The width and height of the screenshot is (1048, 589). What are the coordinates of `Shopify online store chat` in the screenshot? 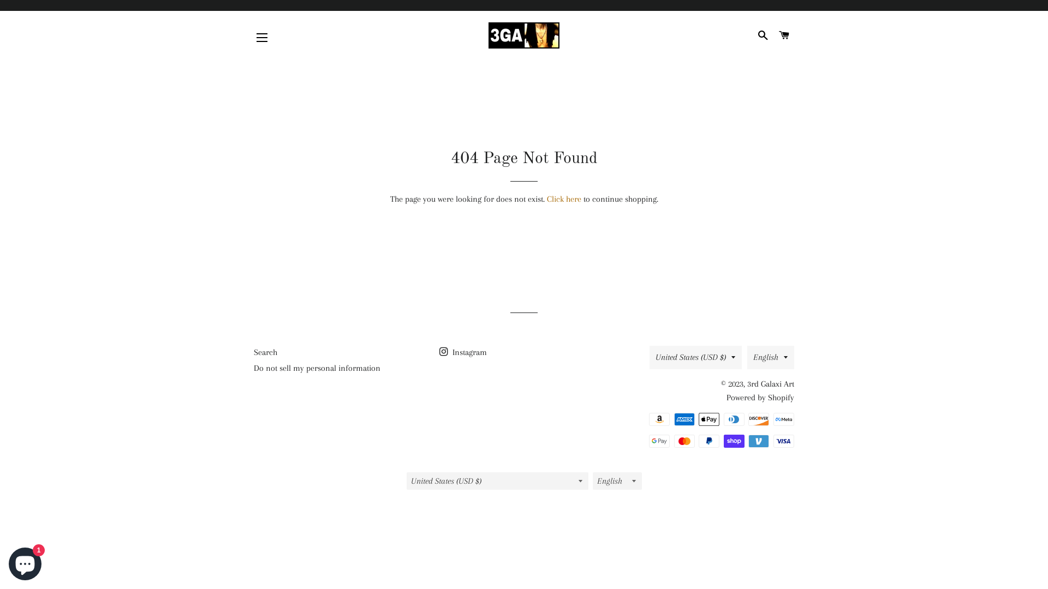 It's located at (25, 562).